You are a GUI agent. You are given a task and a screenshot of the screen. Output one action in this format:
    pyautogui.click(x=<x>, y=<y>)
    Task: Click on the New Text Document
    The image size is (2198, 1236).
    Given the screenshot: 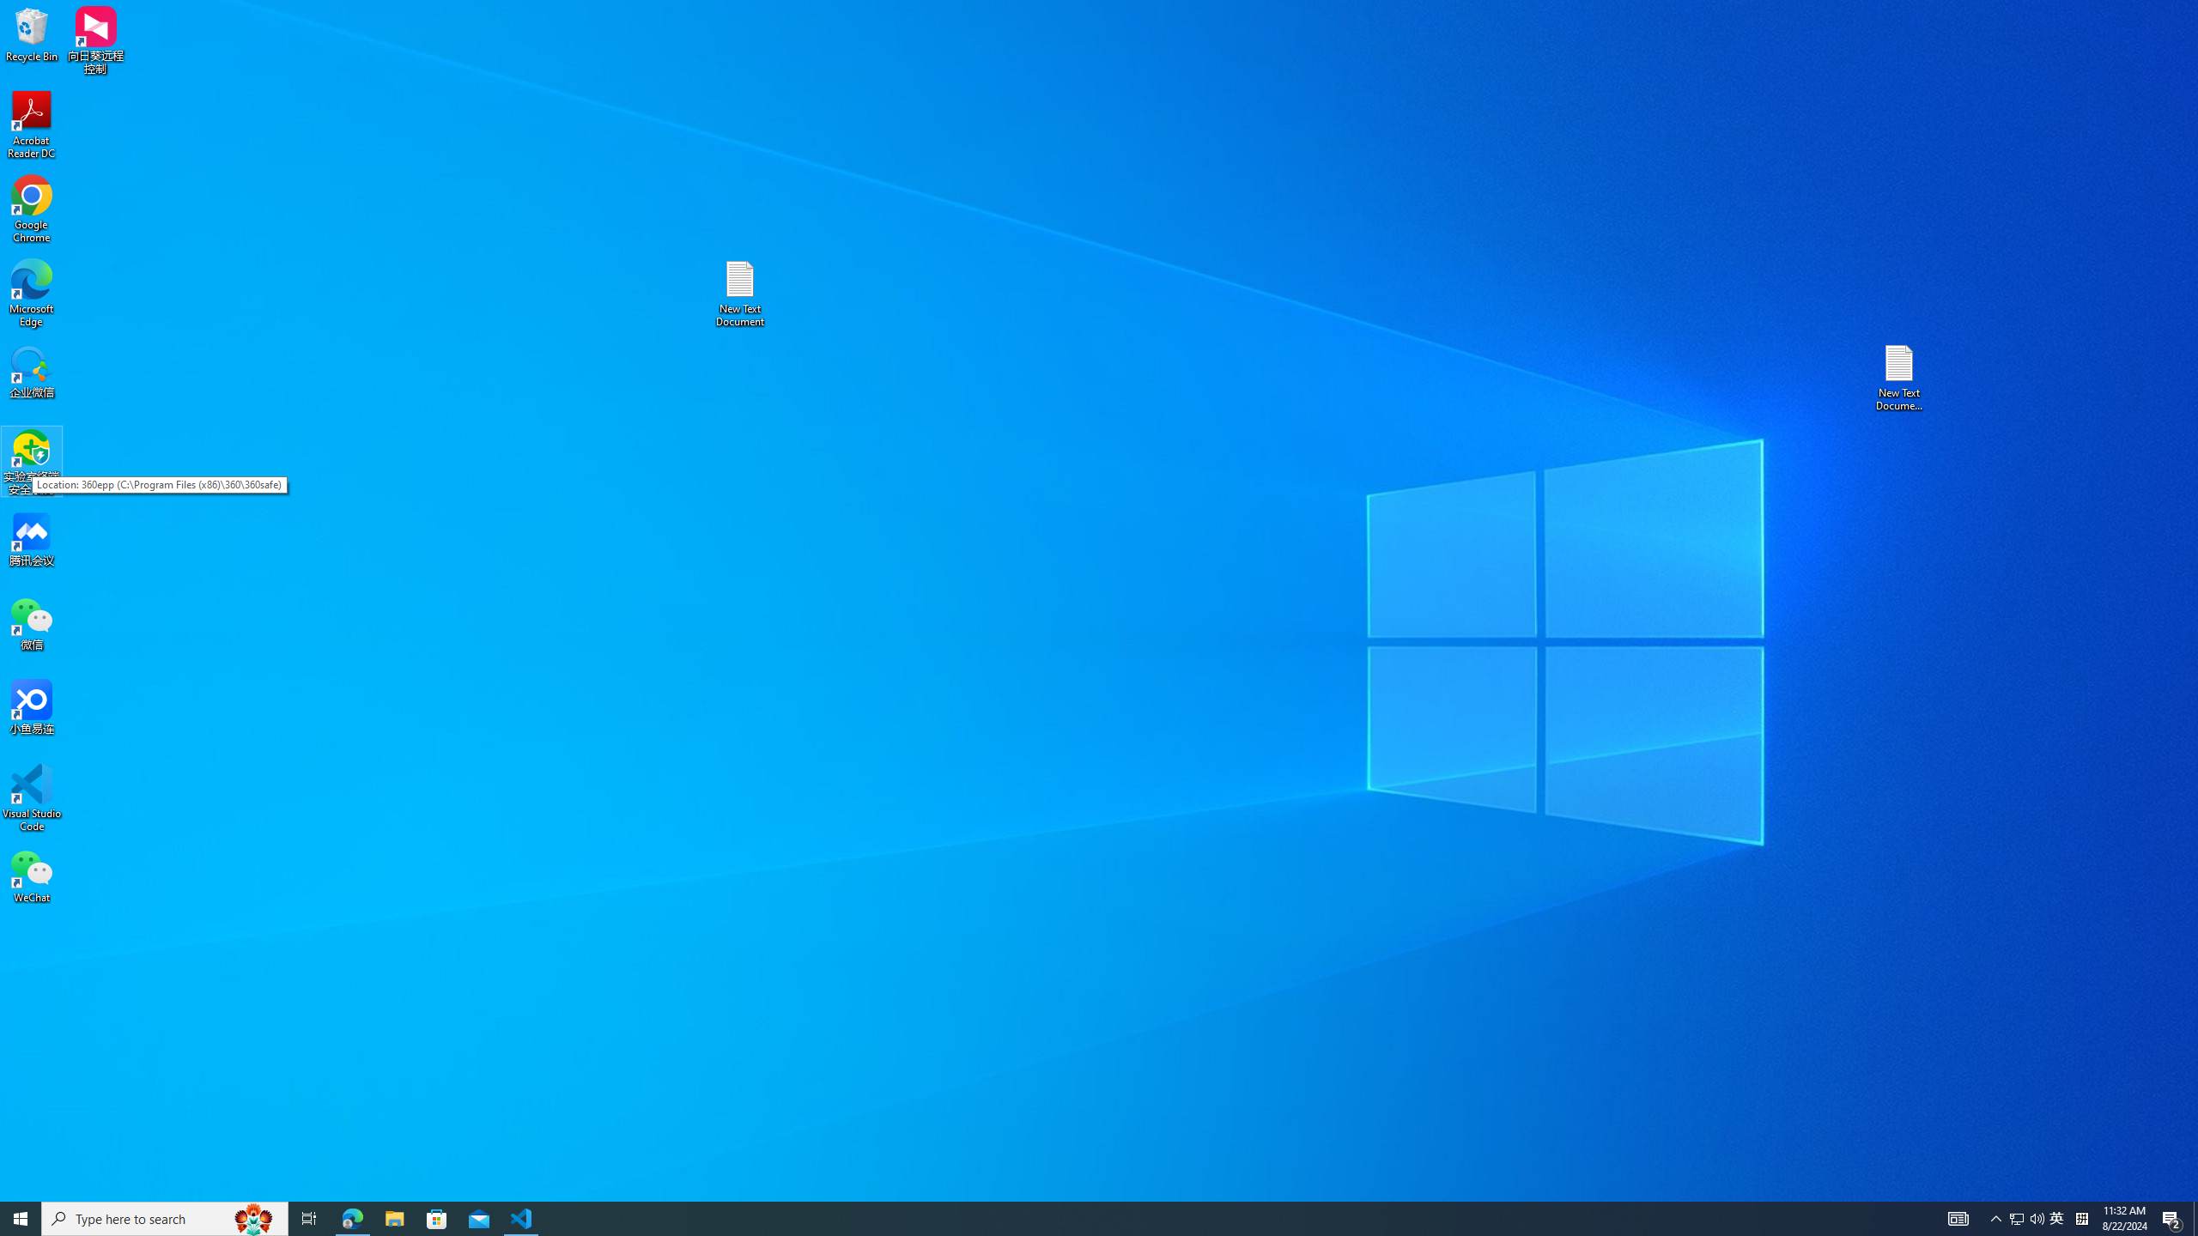 What is the action you would take?
    pyautogui.click(x=739, y=294)
    